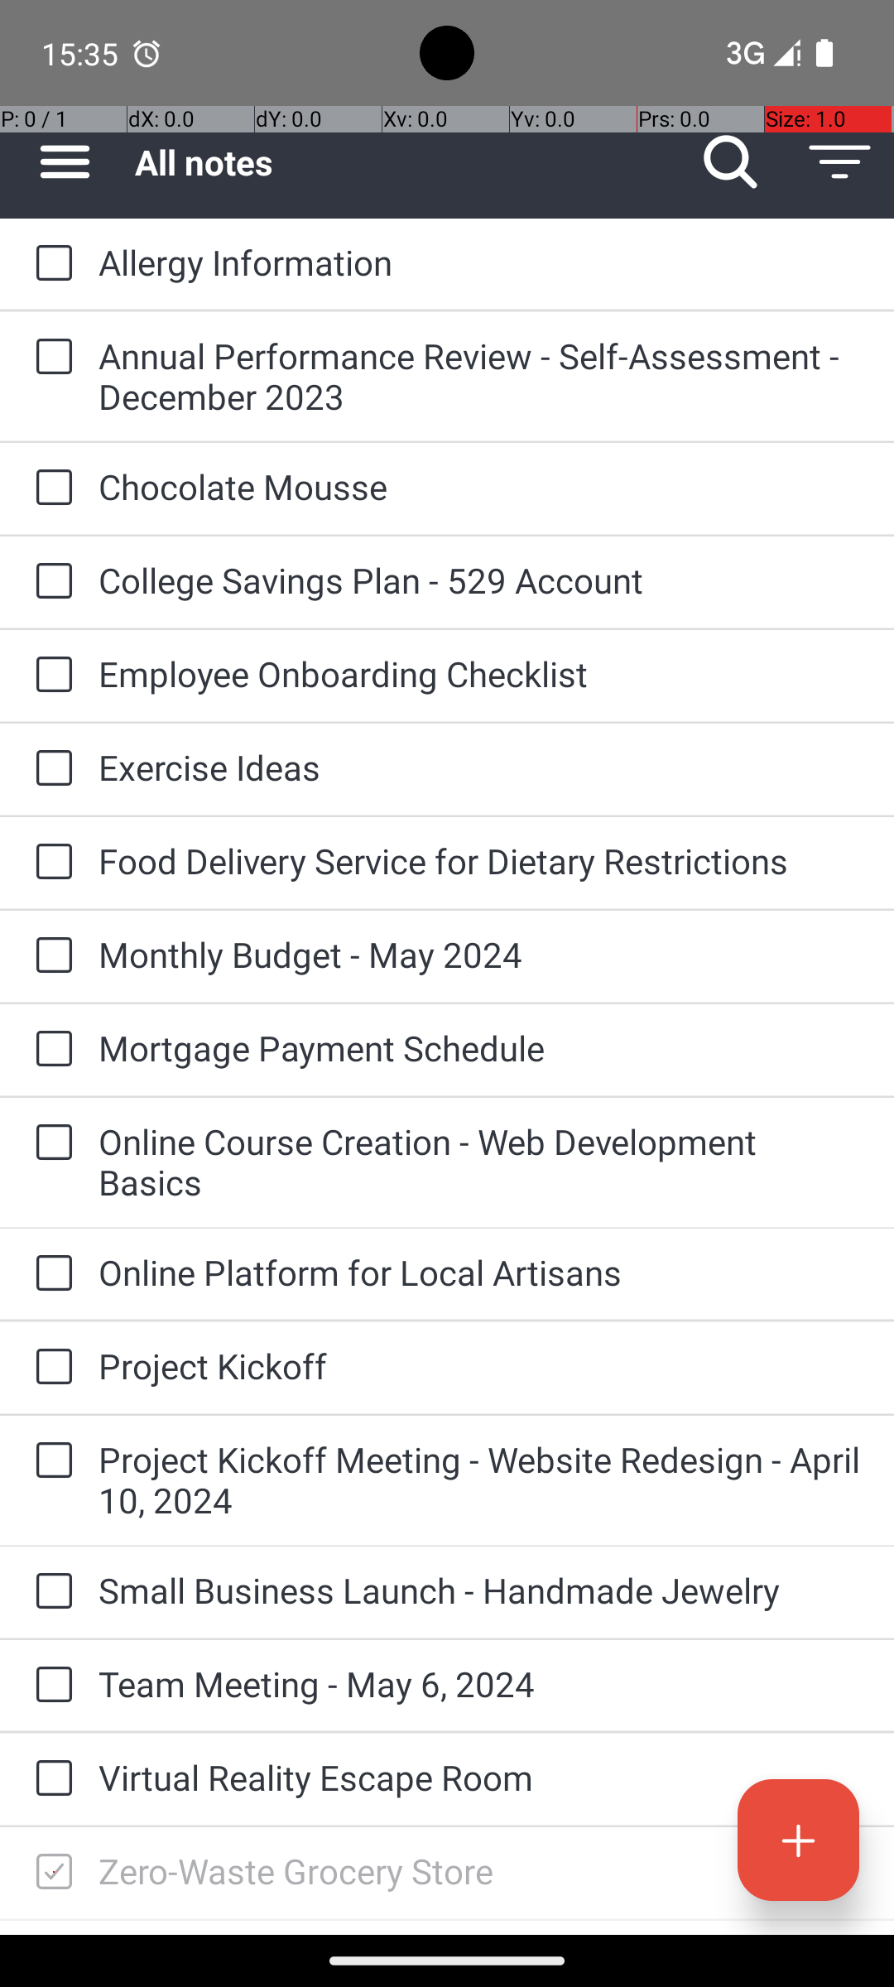 Image resolution: width=894 pixels, height=1987 pixels. What do you see at coordinates (480, 1366) in the screenshot?
I see `Project Kickoff` at bounding box center [480, 1366].